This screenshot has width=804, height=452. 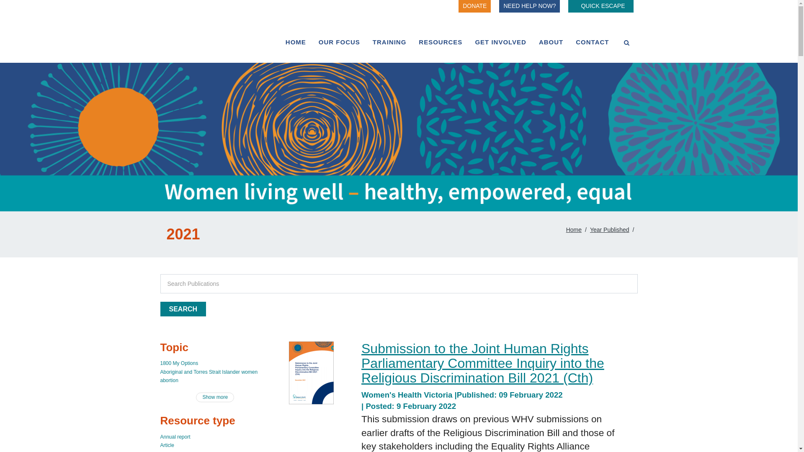 What do you see at coordinates (501, 42) in the screenshot?
I see `GET INVOLVED` at bounding box center [501, 42].